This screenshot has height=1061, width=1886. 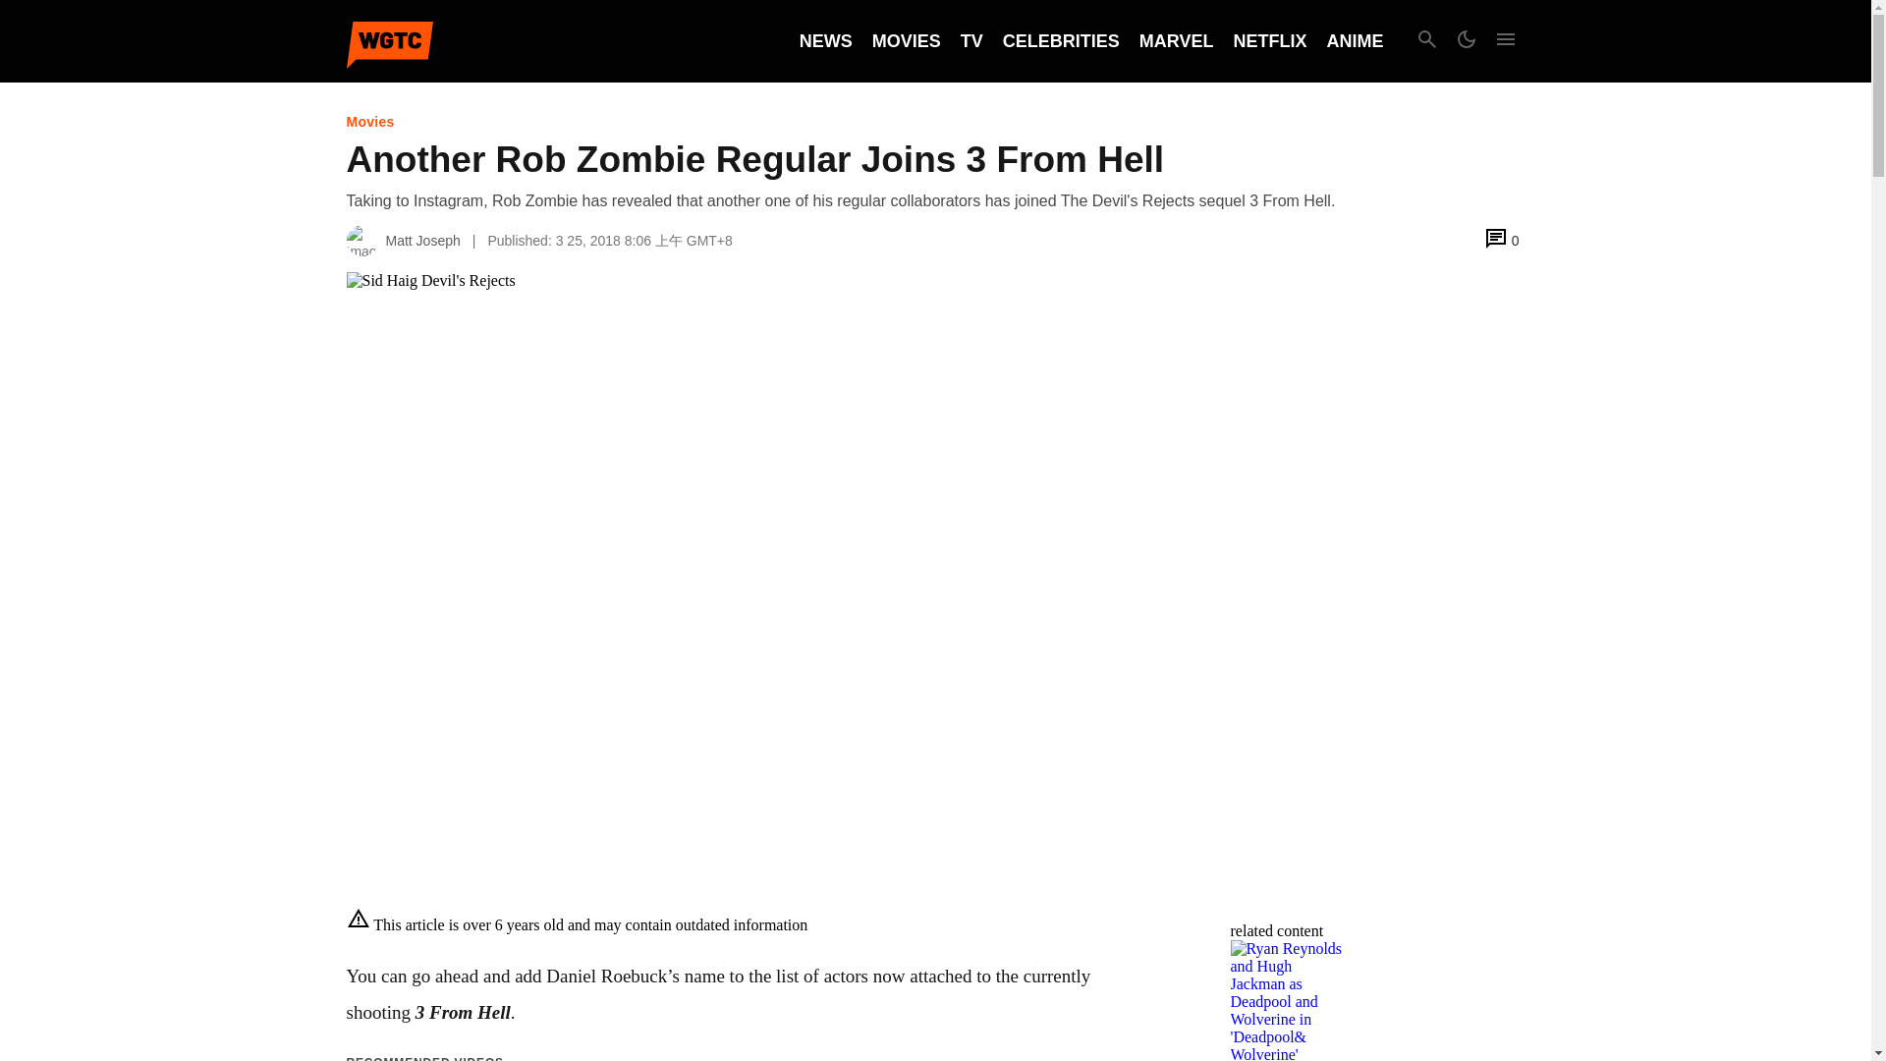 What do you see at coordinates (971, 41) in the screenshot?
I see `TV` at bounding box center [971, 41].